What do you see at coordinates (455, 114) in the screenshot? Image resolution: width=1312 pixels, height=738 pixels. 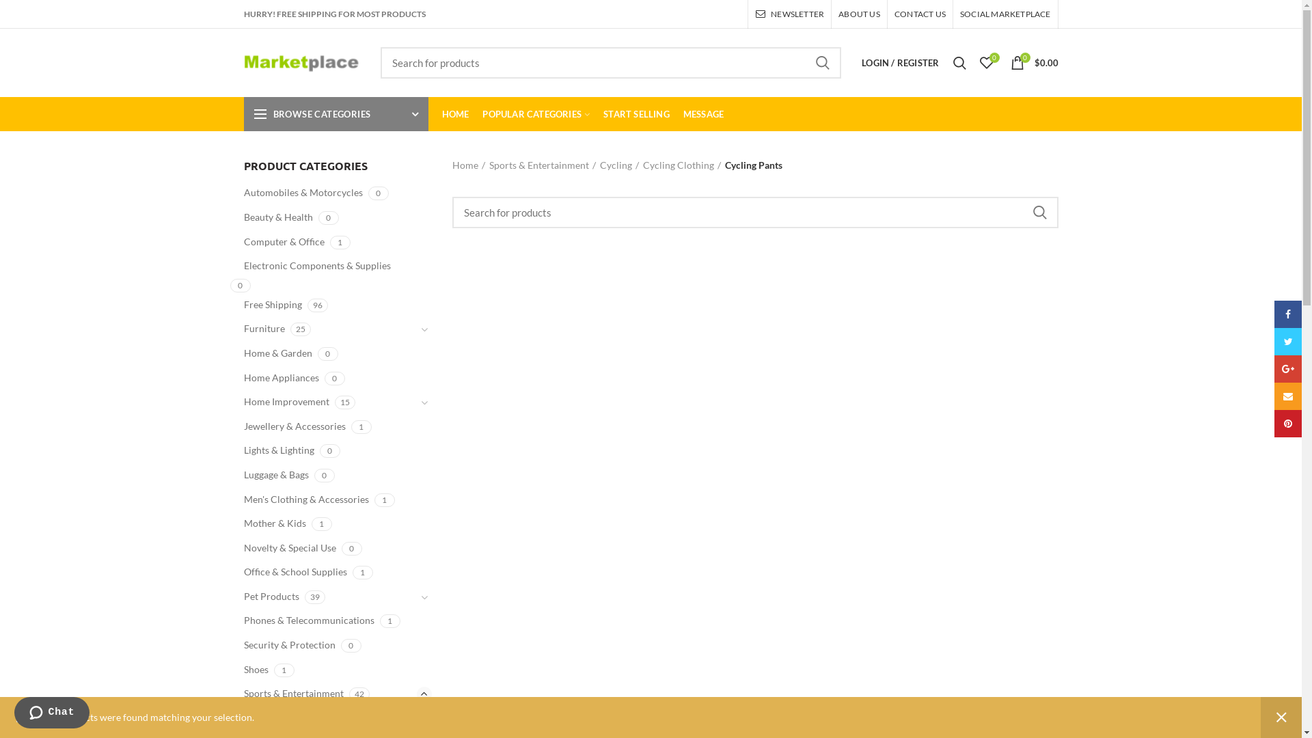 I see `HOME` at bounding box center [455, 114].